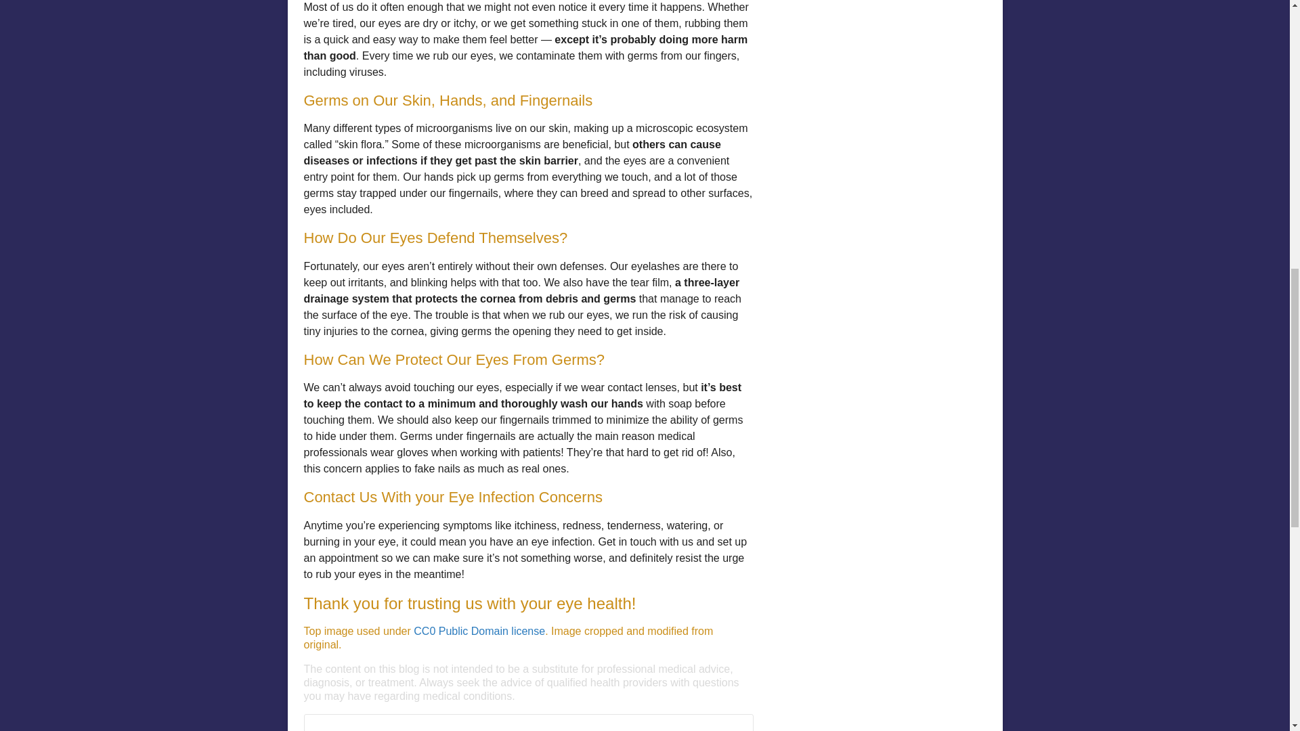 The width and height of the screenshot is (1300, 731). What do you see at coordinates (479, 631) in the screenshot?
I see `CC0 Public Domain license` at bounding box center [479, 631].